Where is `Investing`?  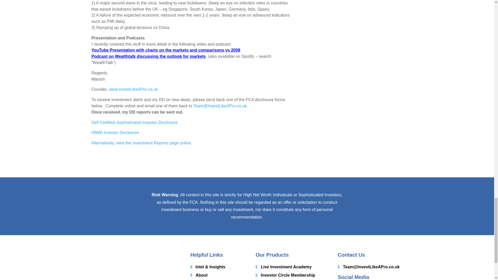 Investing is located at coordinates (202, 279).